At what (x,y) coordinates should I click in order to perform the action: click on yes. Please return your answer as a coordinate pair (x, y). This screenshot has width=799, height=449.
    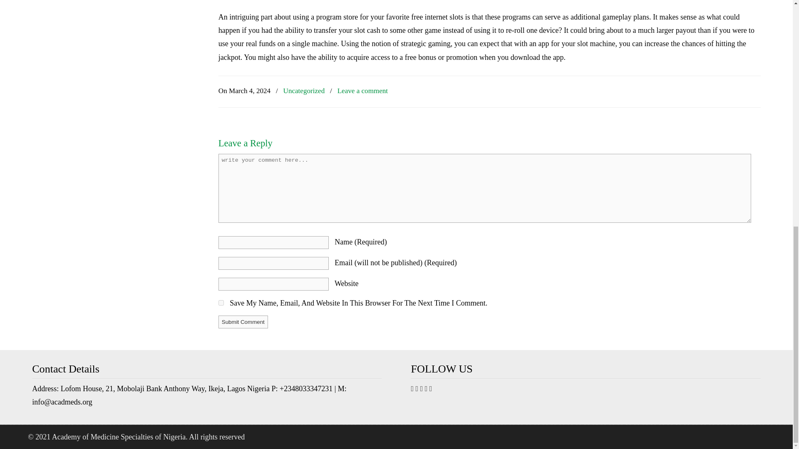
    Looking at the image, I should click on (221, 303).